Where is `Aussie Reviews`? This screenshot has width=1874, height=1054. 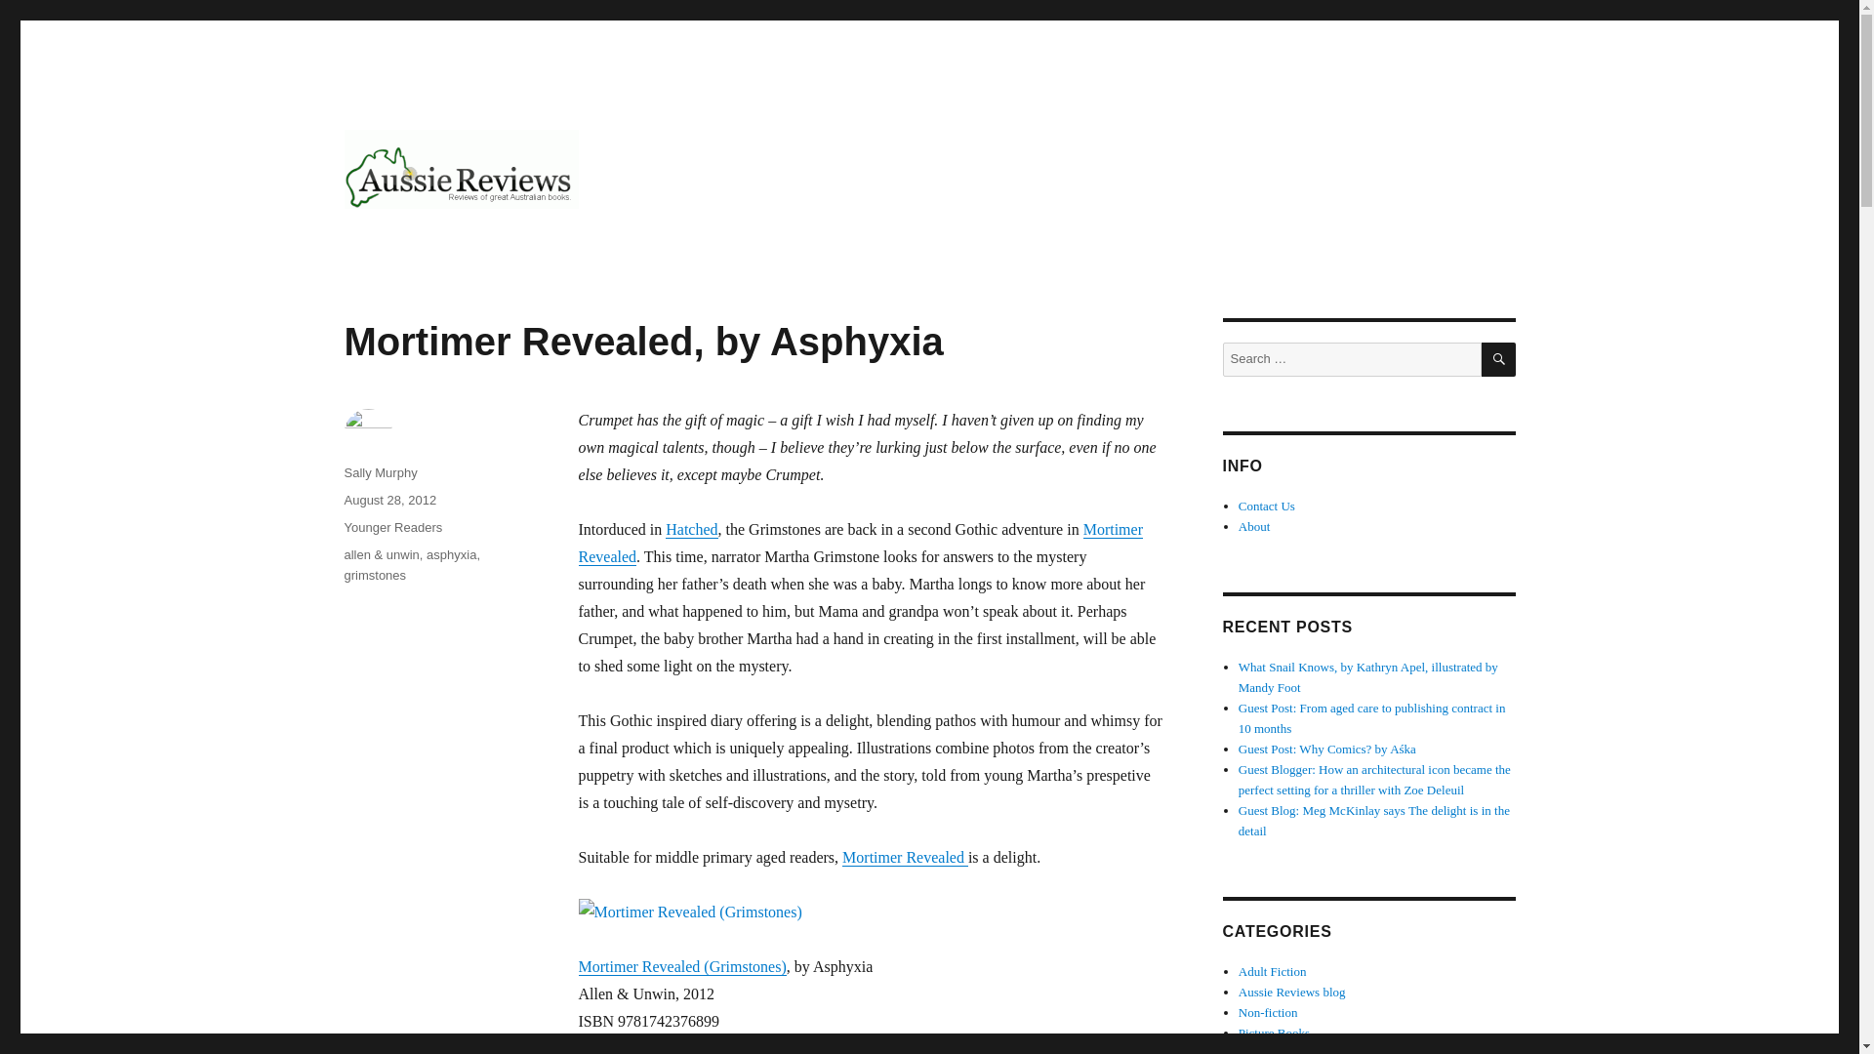 Aussie Reviews is located at coordinates (447, 240).